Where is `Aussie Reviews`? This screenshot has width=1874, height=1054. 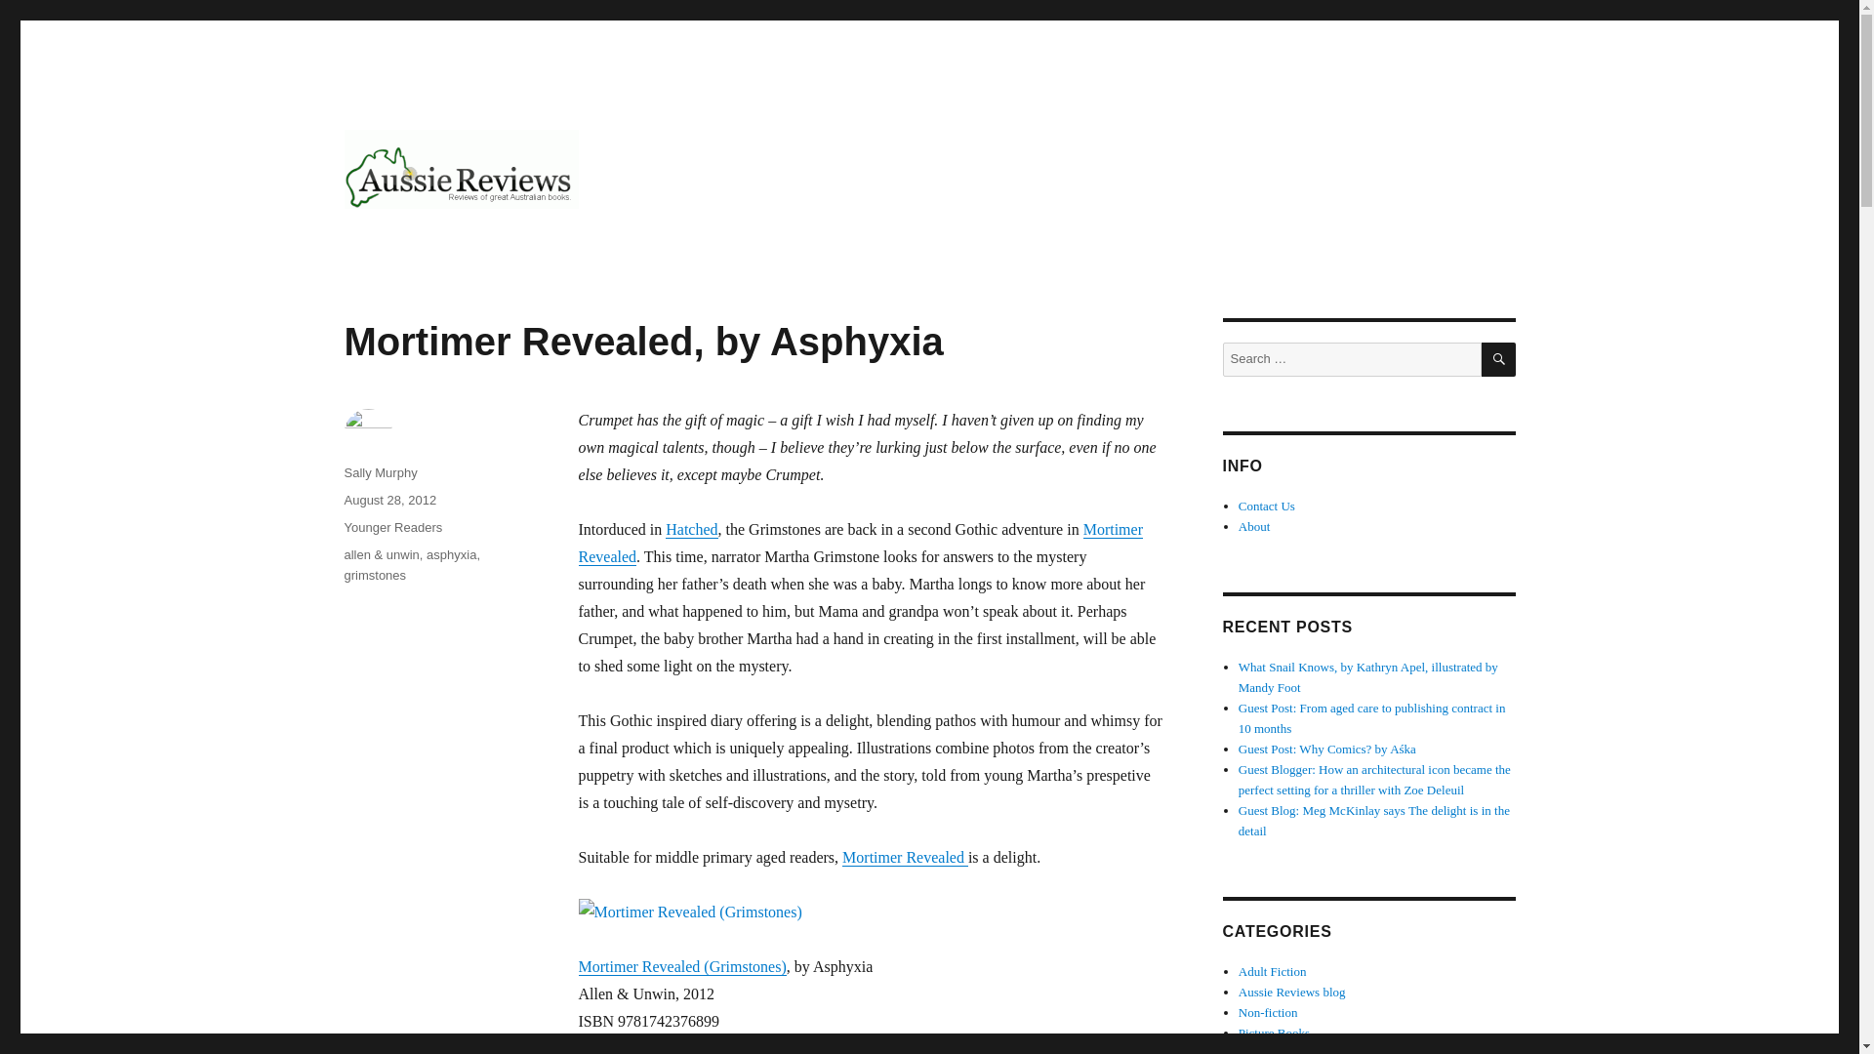 Aussie Reviews is located at coordinates (447, 240).